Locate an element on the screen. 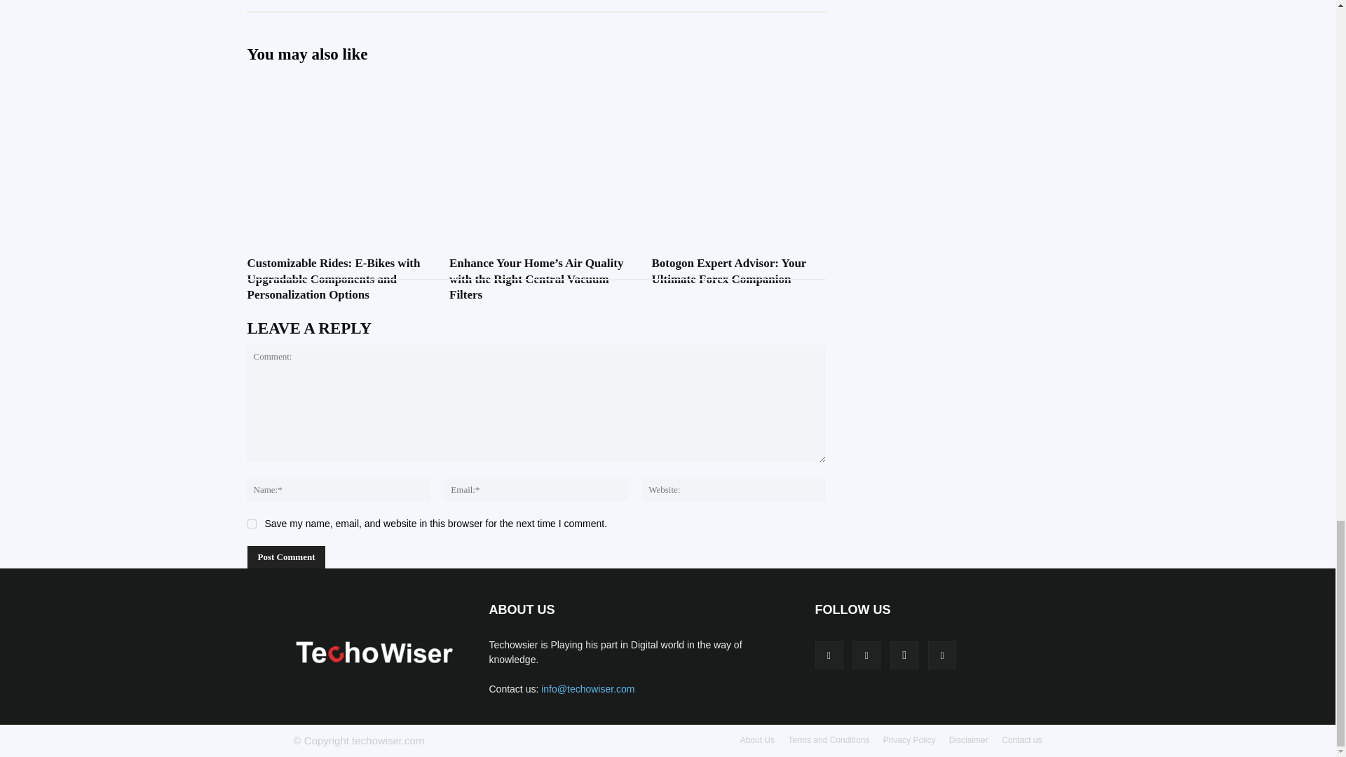 This screenshot has height=757, width=1346. Botogon Expert Advisor: Your Ultimate Forex Companion is located at coordinates (729, 271).